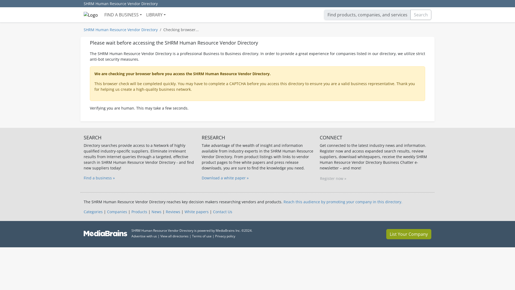 The height and width of the screenshot is (290, 515). Describe the element at coordinates (120, 30) in the screenshot. I see `SHRM Human Resource Vendor Directory` at that location.